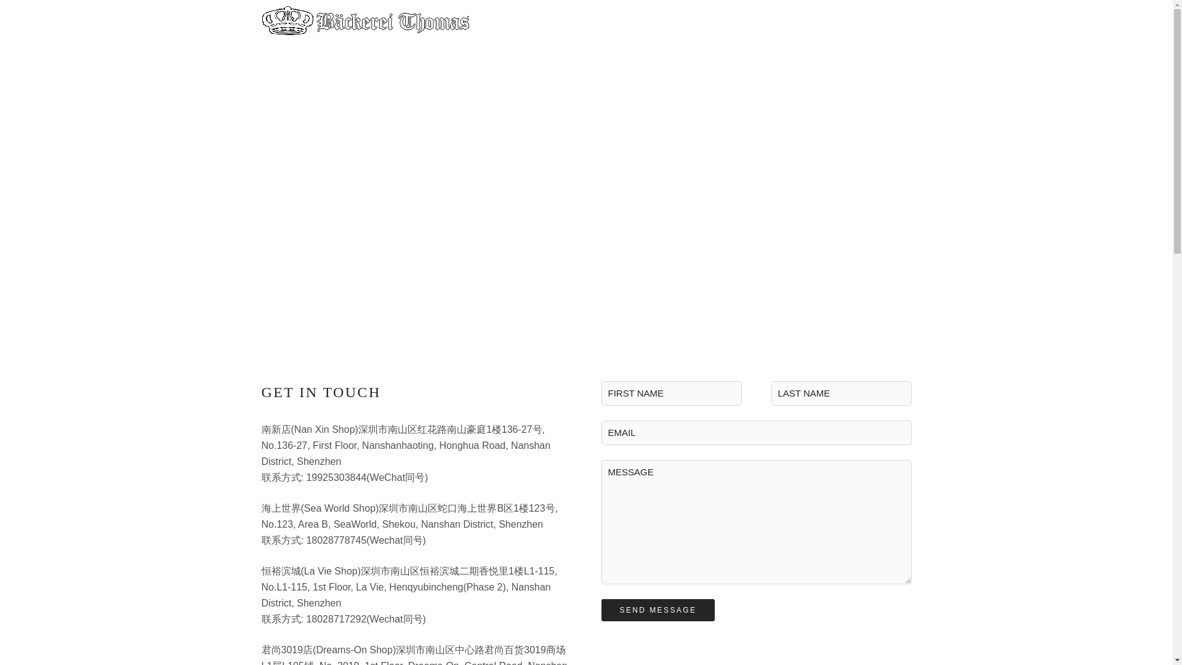 The image size is (1182, 665). Describe the element at coordinates (824, 22) in the screenshot. I see `Contact` at that location.